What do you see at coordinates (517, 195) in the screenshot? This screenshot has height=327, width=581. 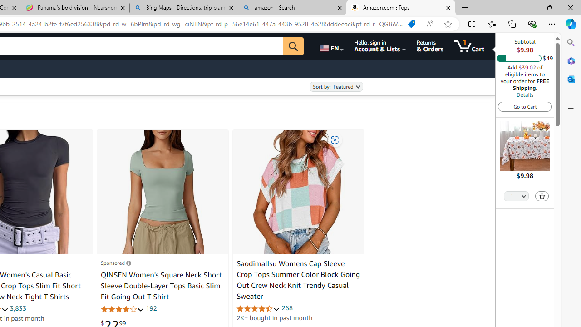 I see `Quantity Selector` at bounding box center [517, 195].